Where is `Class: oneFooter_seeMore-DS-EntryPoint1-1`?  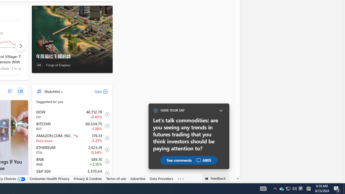
Class: oneFooter_seeMore-DS-EntryPoint1-1 is located at coordinates (181, 179).